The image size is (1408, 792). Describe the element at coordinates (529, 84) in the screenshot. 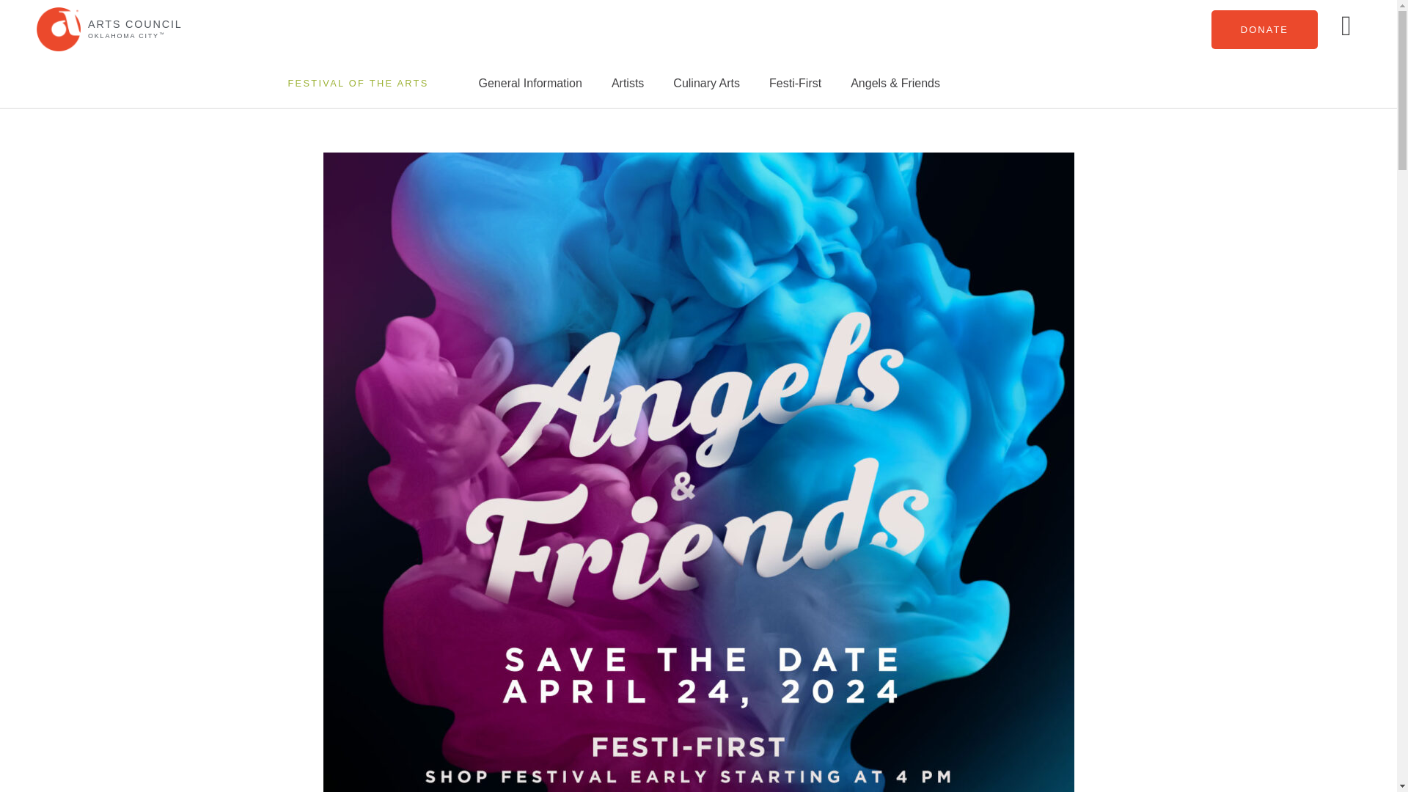

I see `General Information` at that location.